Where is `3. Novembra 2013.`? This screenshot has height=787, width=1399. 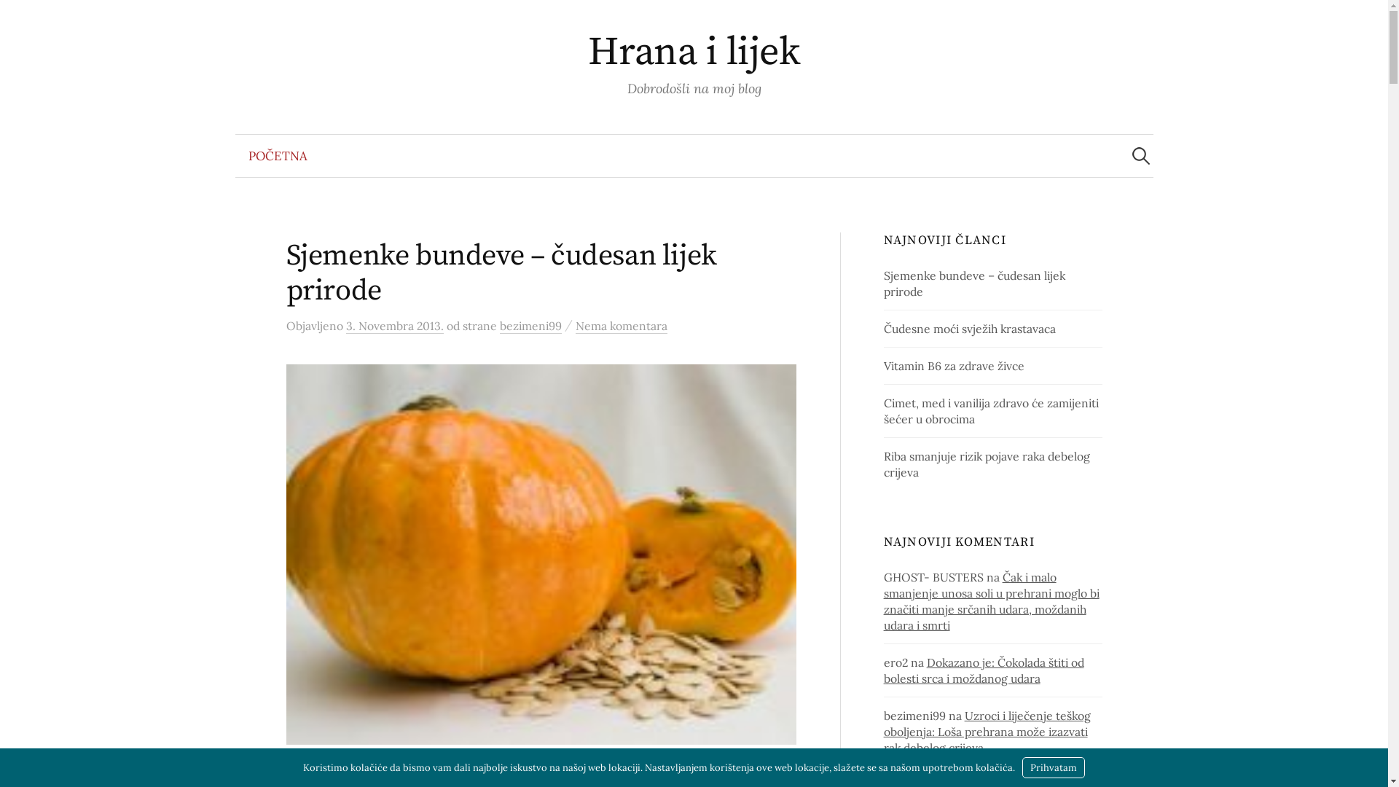
3. Novembra 2013. is located at coordinates (394, 326).